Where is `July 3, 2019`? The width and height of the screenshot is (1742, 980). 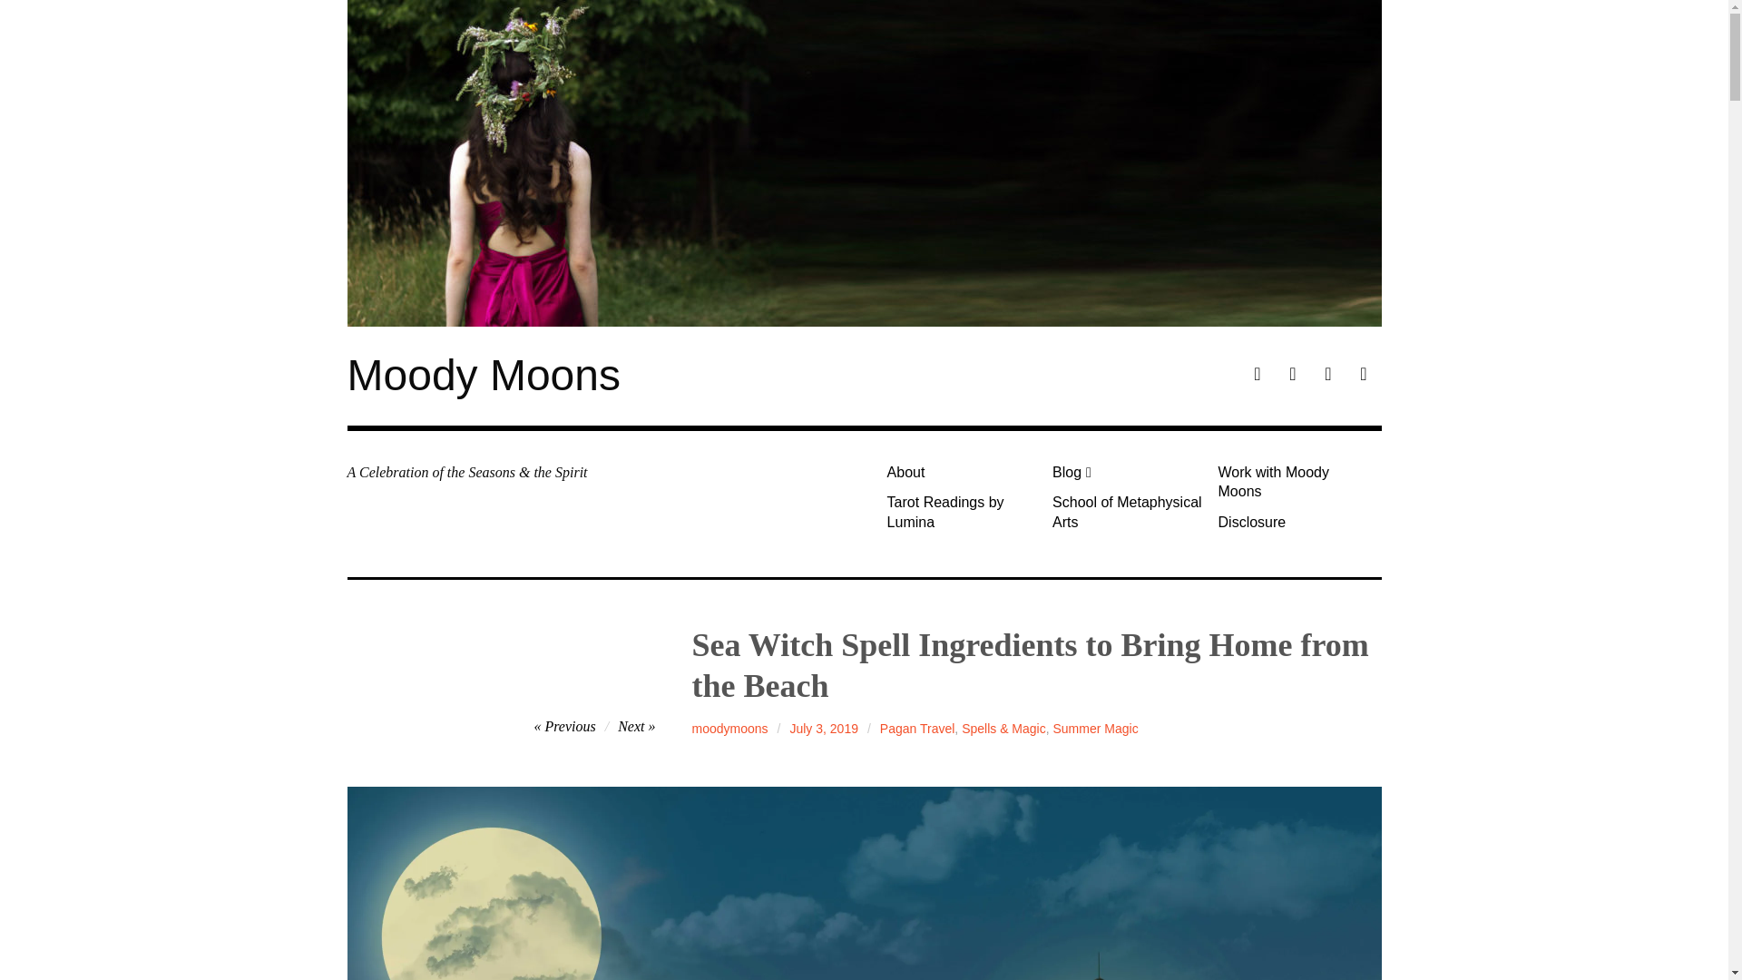
July 3, 2019 is located at coordinates (824, 728).